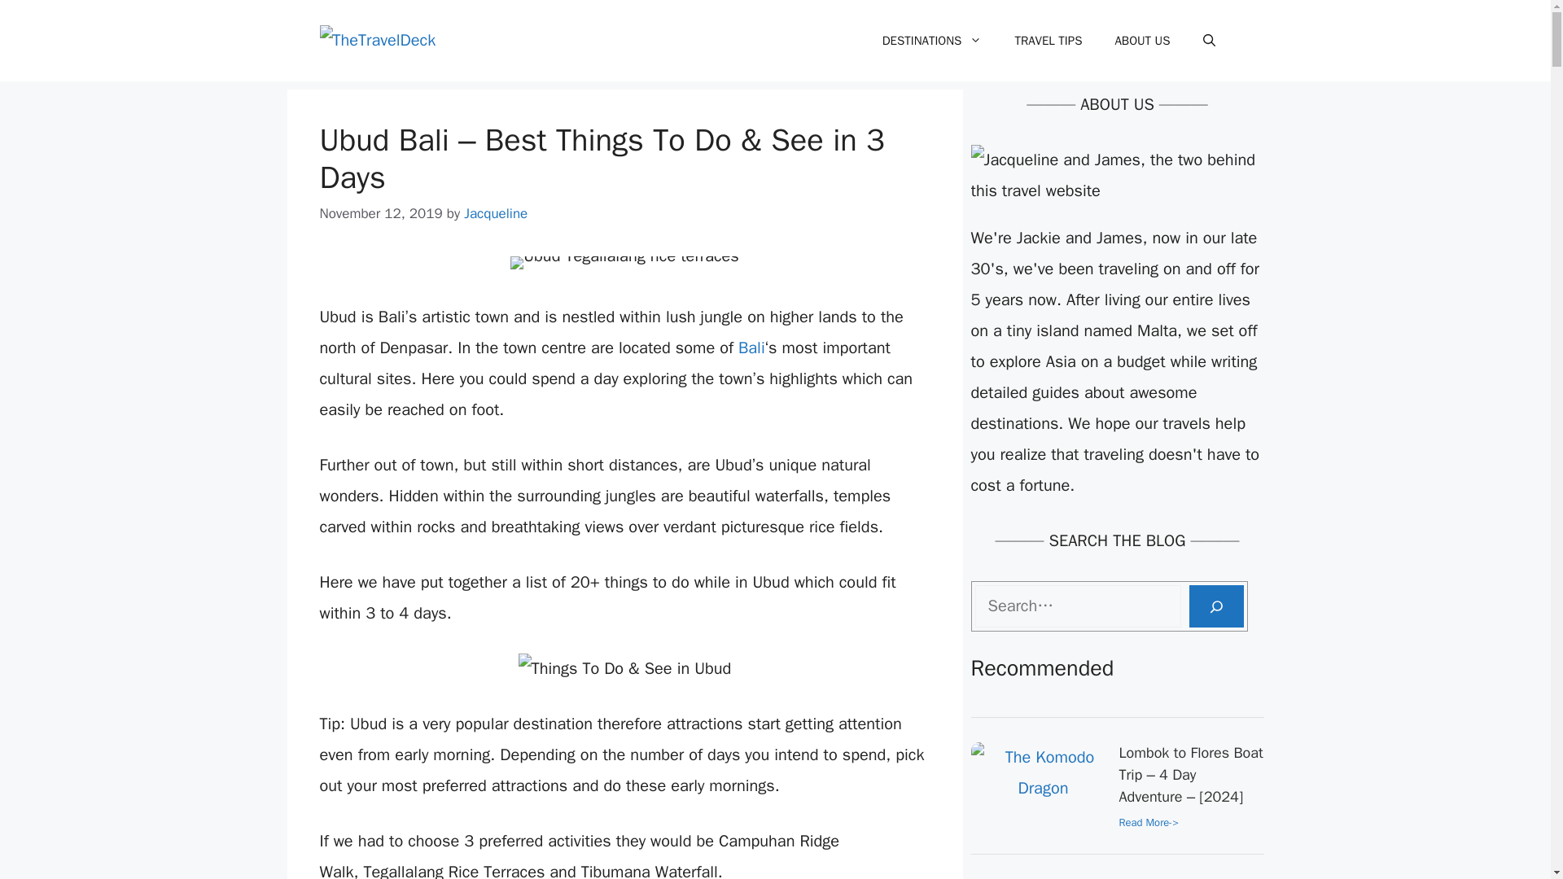 The image size is (1563, 879). I want to click on Us Jacqueline and James, so click(1117, 176).